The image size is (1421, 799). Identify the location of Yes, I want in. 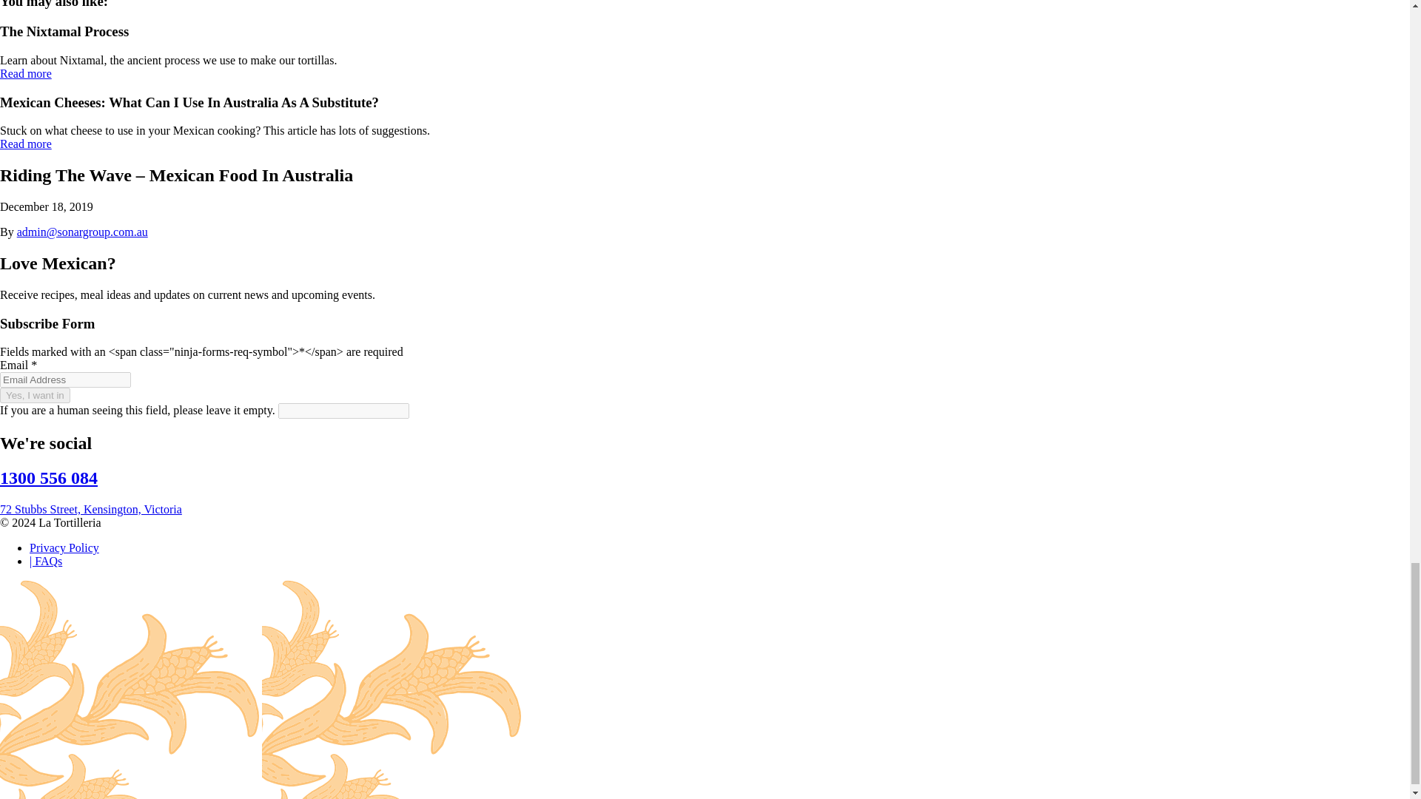
(35, 395).